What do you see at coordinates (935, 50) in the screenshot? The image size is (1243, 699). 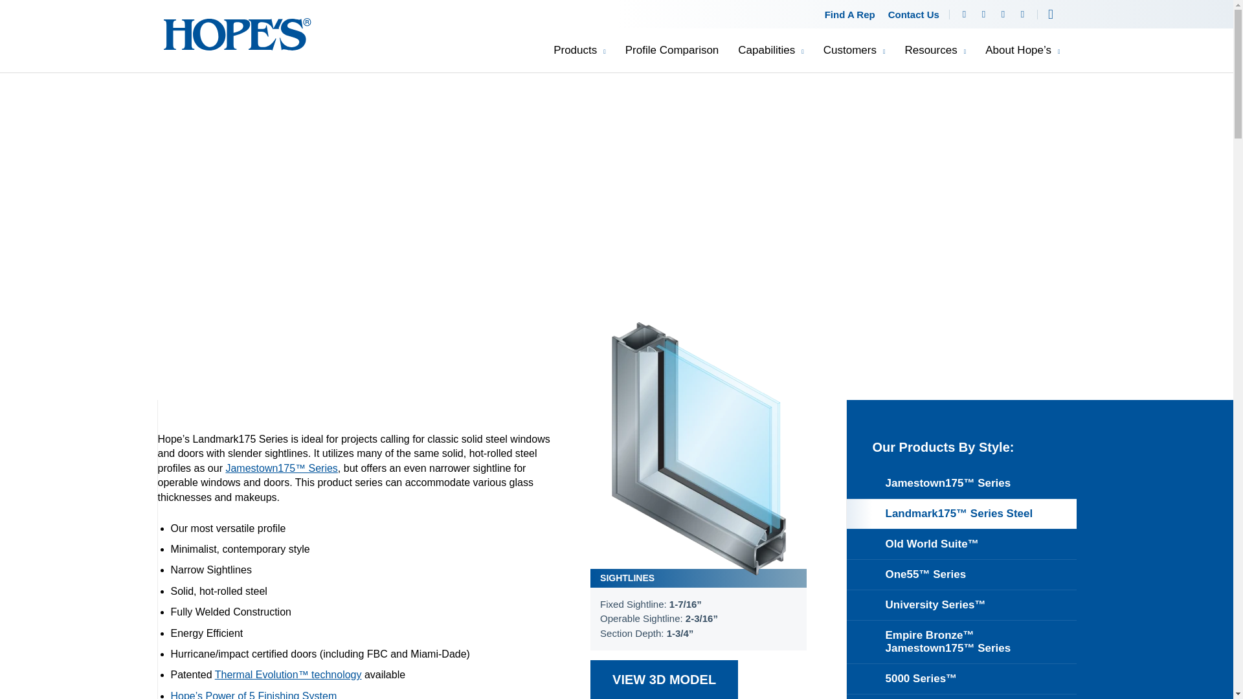 I see `Resources` at bounding box center [935, 50].